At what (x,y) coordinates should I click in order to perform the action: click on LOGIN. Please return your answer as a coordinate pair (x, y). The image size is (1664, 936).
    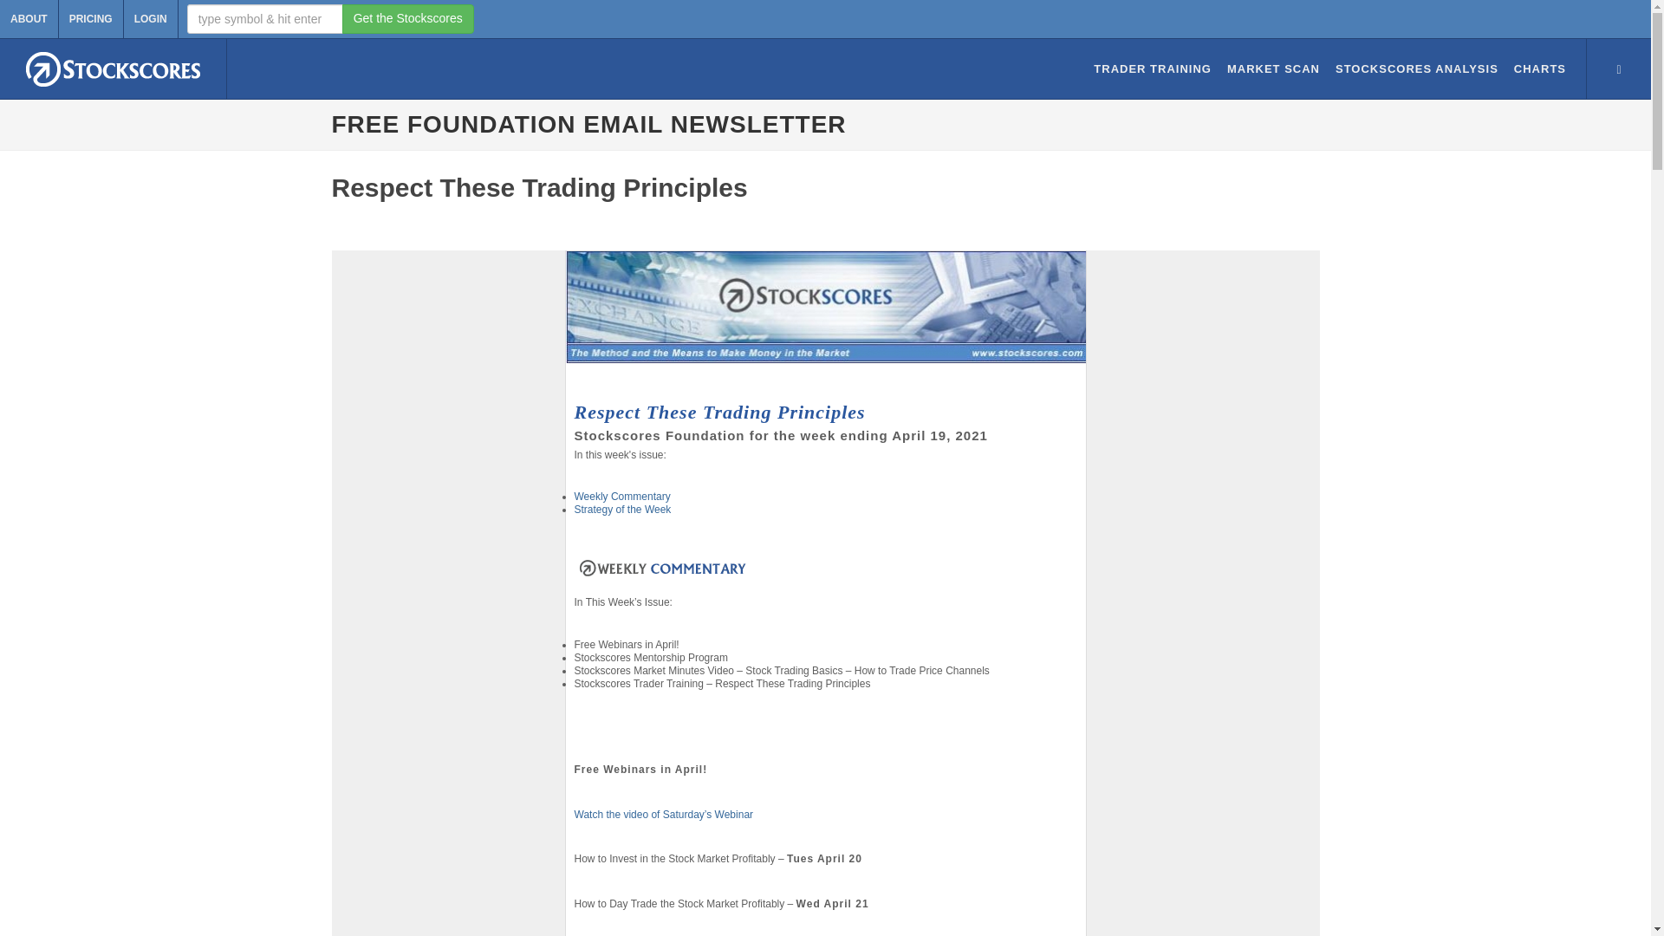
    Looking at the image, I should click on (151, 19).